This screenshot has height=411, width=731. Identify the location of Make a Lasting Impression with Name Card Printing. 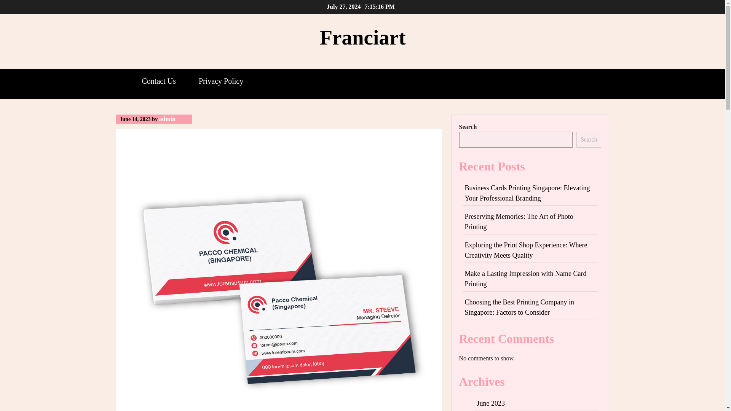
(525, 279).